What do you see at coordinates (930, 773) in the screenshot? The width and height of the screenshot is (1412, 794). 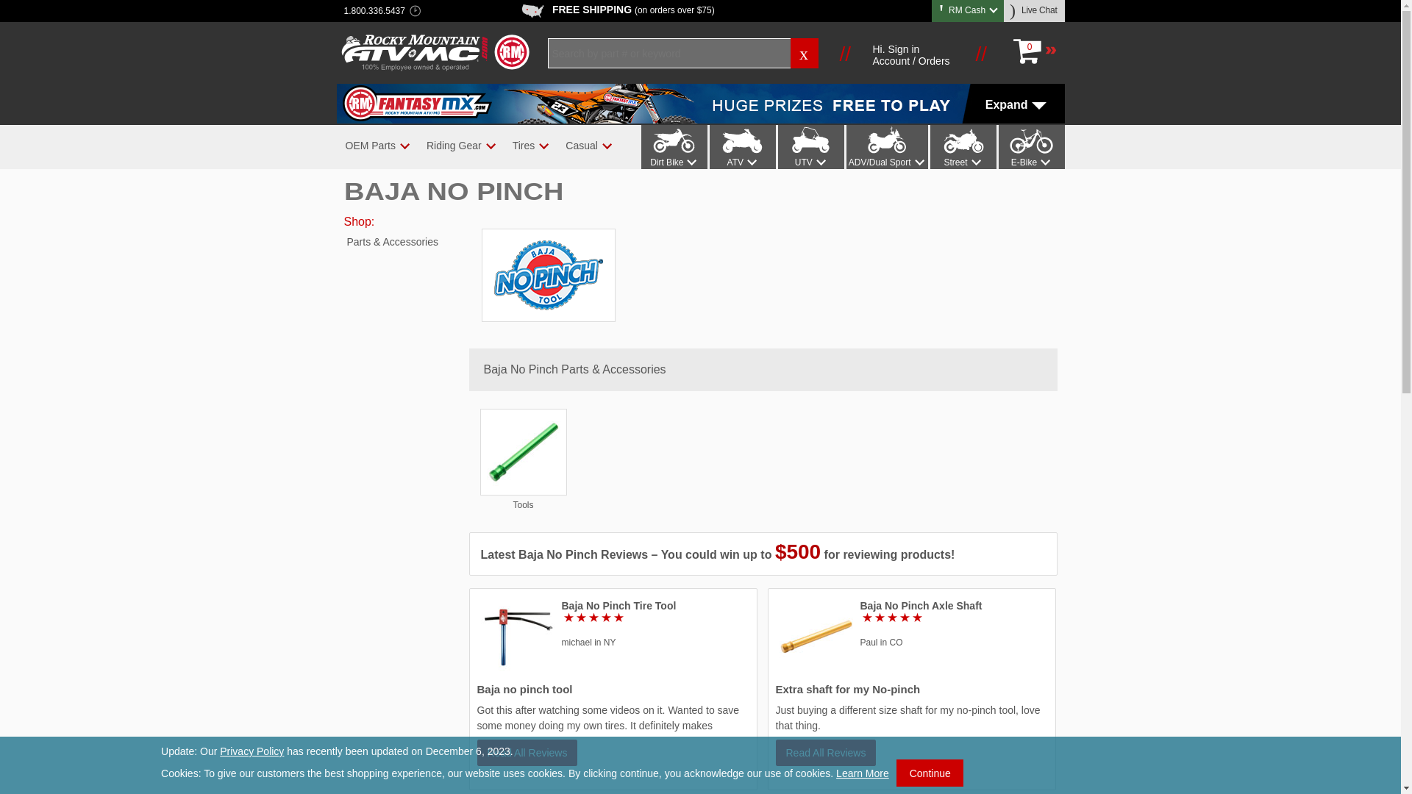 I see `Continue` at bounding box center [930, 773].